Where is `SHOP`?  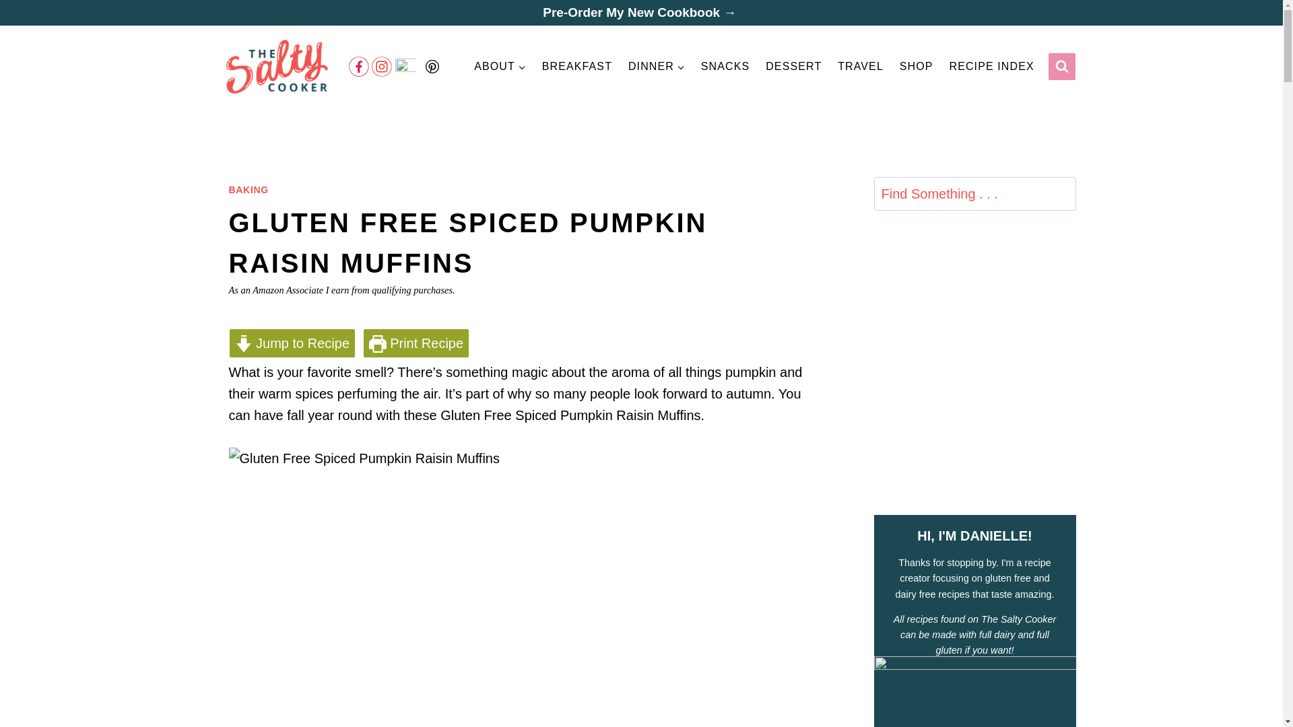
SHOP is located at coordinates (916, 66).